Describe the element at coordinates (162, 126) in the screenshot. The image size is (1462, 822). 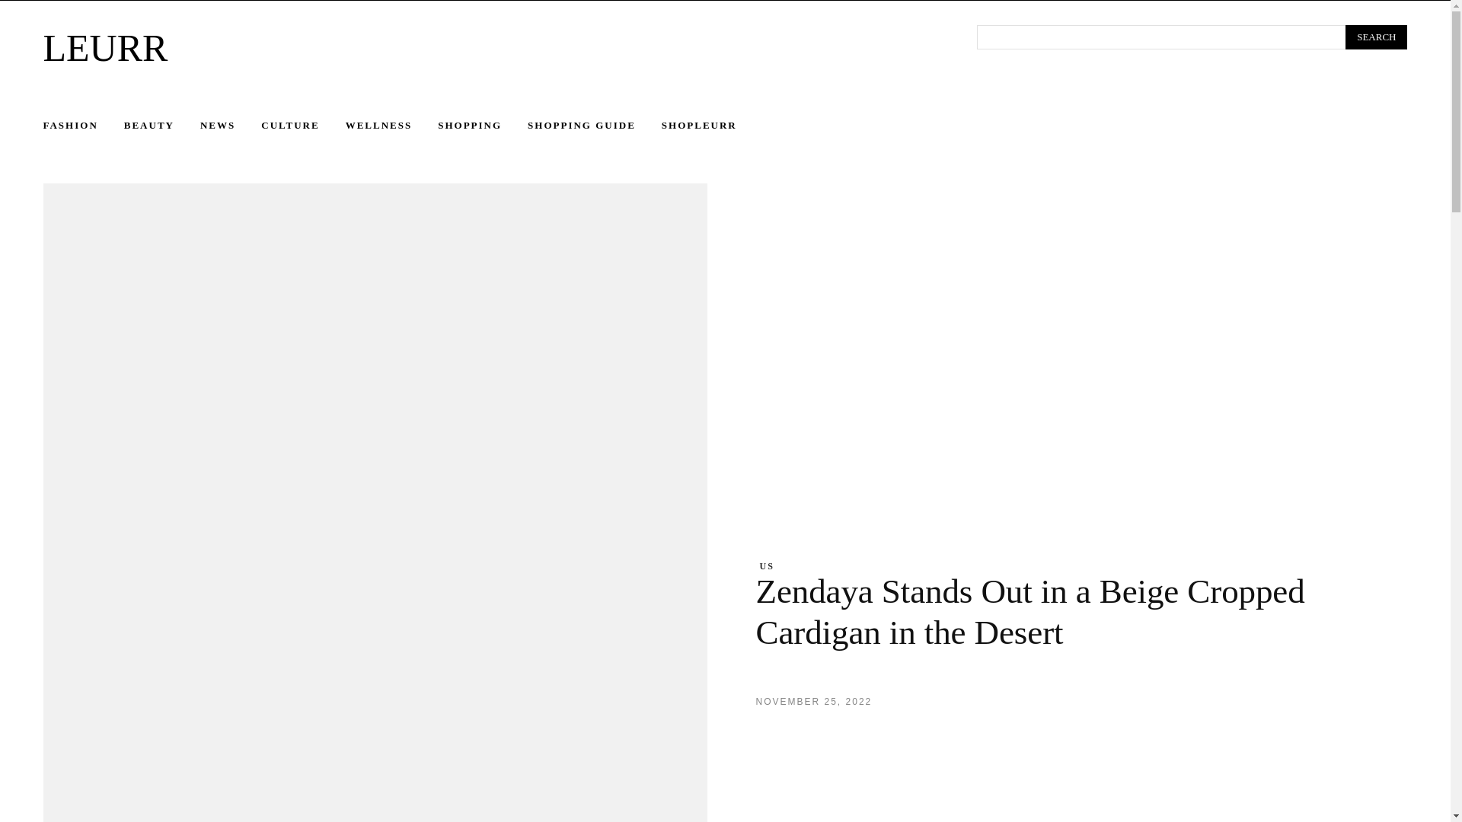
I see `BEAUTY` at that location.